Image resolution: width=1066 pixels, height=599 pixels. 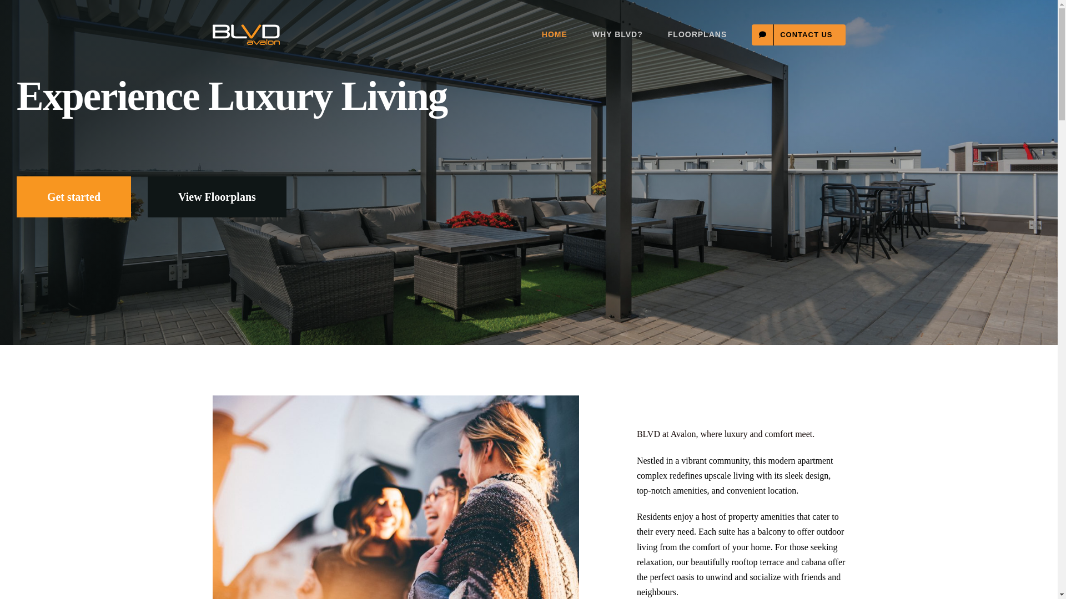 What do you see at coordinates (617, 34) in the screenshot?
I see `WHY BLVD?` at bounding box center [617, 34].